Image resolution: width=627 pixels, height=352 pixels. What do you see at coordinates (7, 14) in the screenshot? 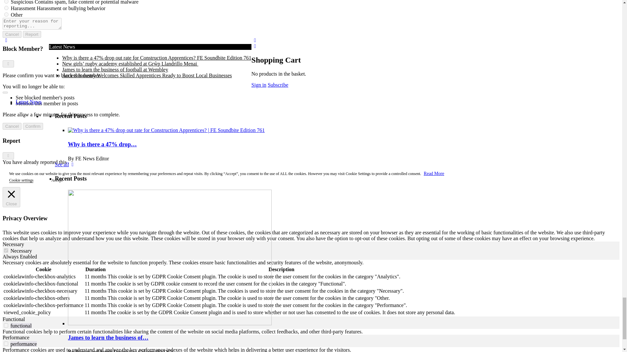
I see `other` at bounding box center [7, 14].